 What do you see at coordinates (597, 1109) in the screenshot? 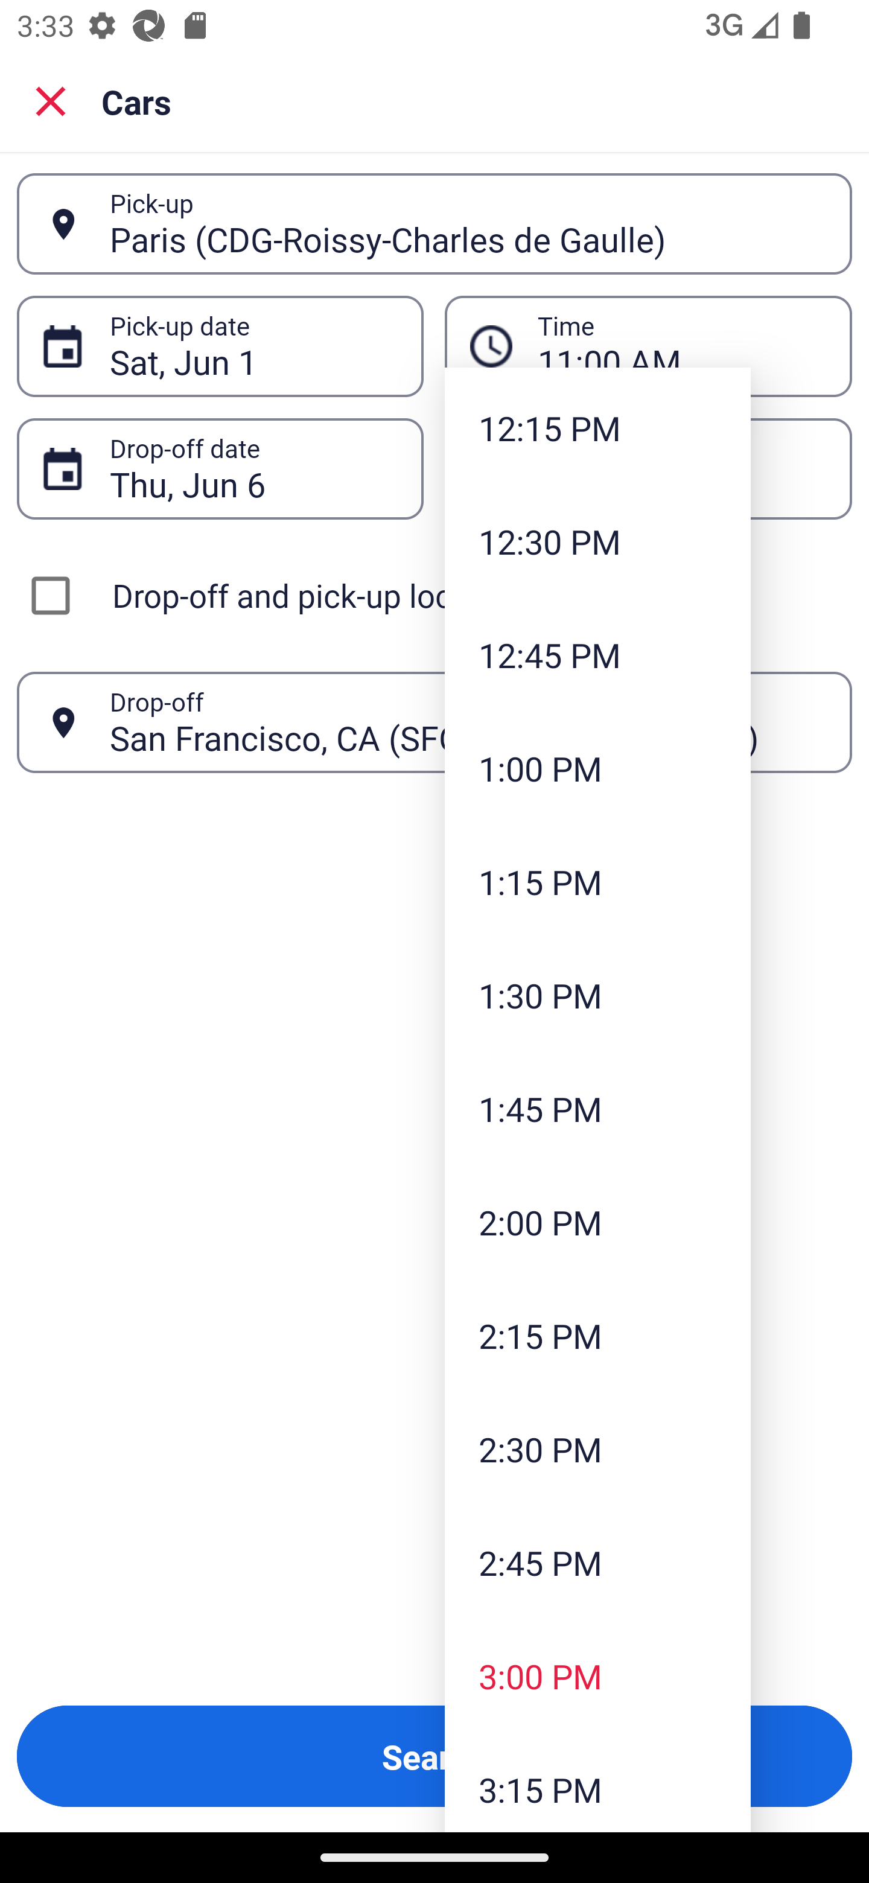
I see `1:45 PM` at bounding box center [597, 1109].